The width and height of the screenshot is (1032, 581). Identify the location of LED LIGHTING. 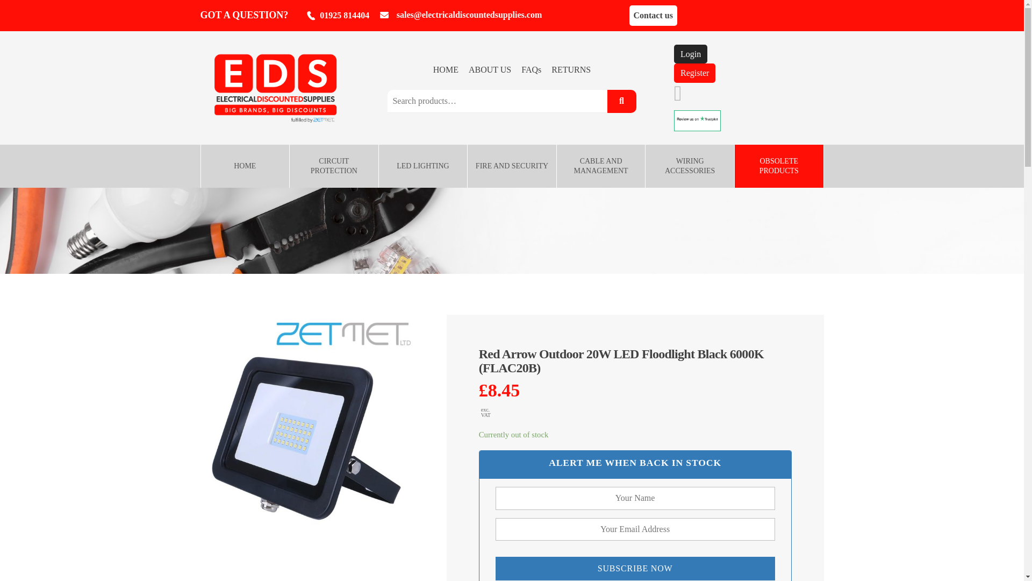
(422, 166).